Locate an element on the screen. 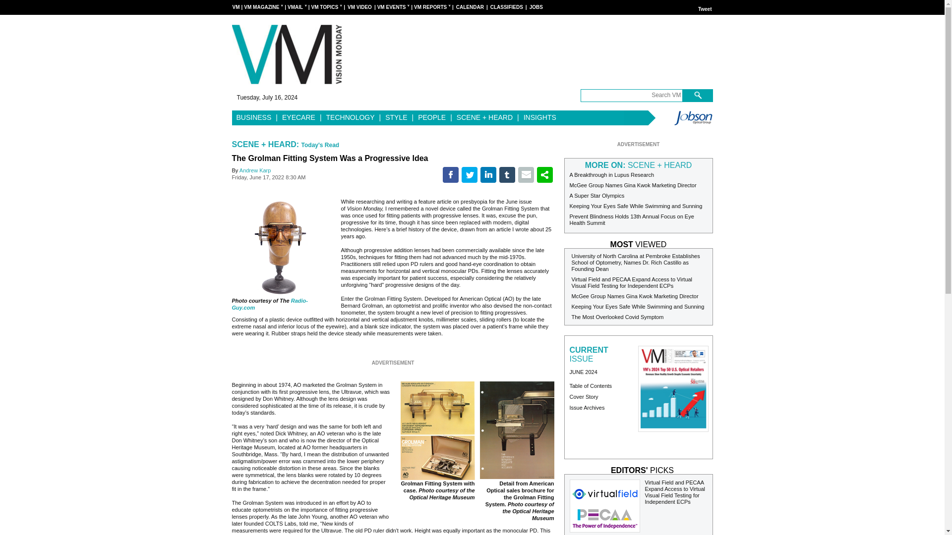 The height and width of the screenshot is (535, 952). JOBS is located at coordinates (535, 7).